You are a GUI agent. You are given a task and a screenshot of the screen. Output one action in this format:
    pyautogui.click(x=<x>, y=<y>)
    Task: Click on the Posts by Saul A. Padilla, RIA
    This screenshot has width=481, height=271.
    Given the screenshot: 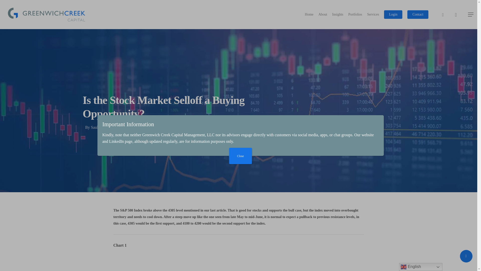 What is the action you would take?
    pyautogui.click(x=107, y=127)
    